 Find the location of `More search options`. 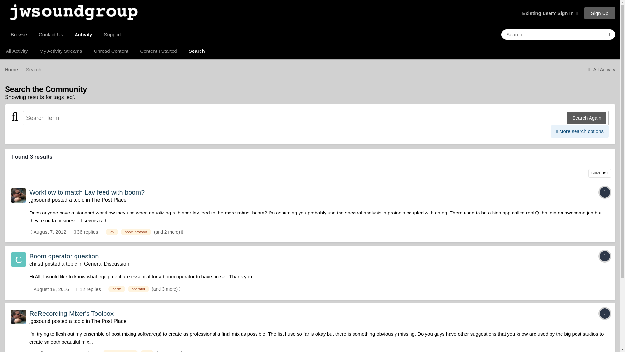

More search options is located at coordinates (579, 131).